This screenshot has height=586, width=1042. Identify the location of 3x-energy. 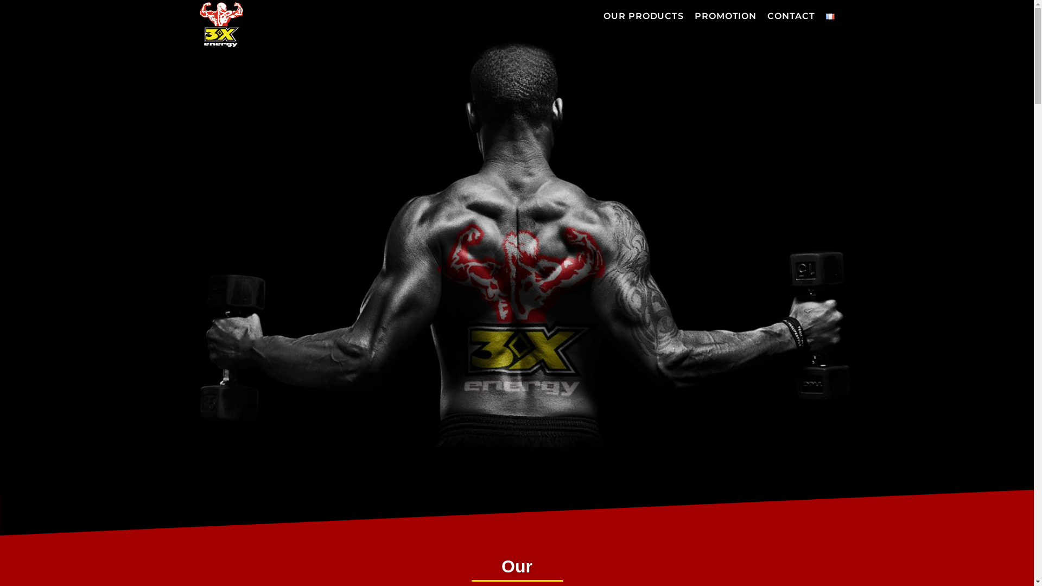
(221, 24).